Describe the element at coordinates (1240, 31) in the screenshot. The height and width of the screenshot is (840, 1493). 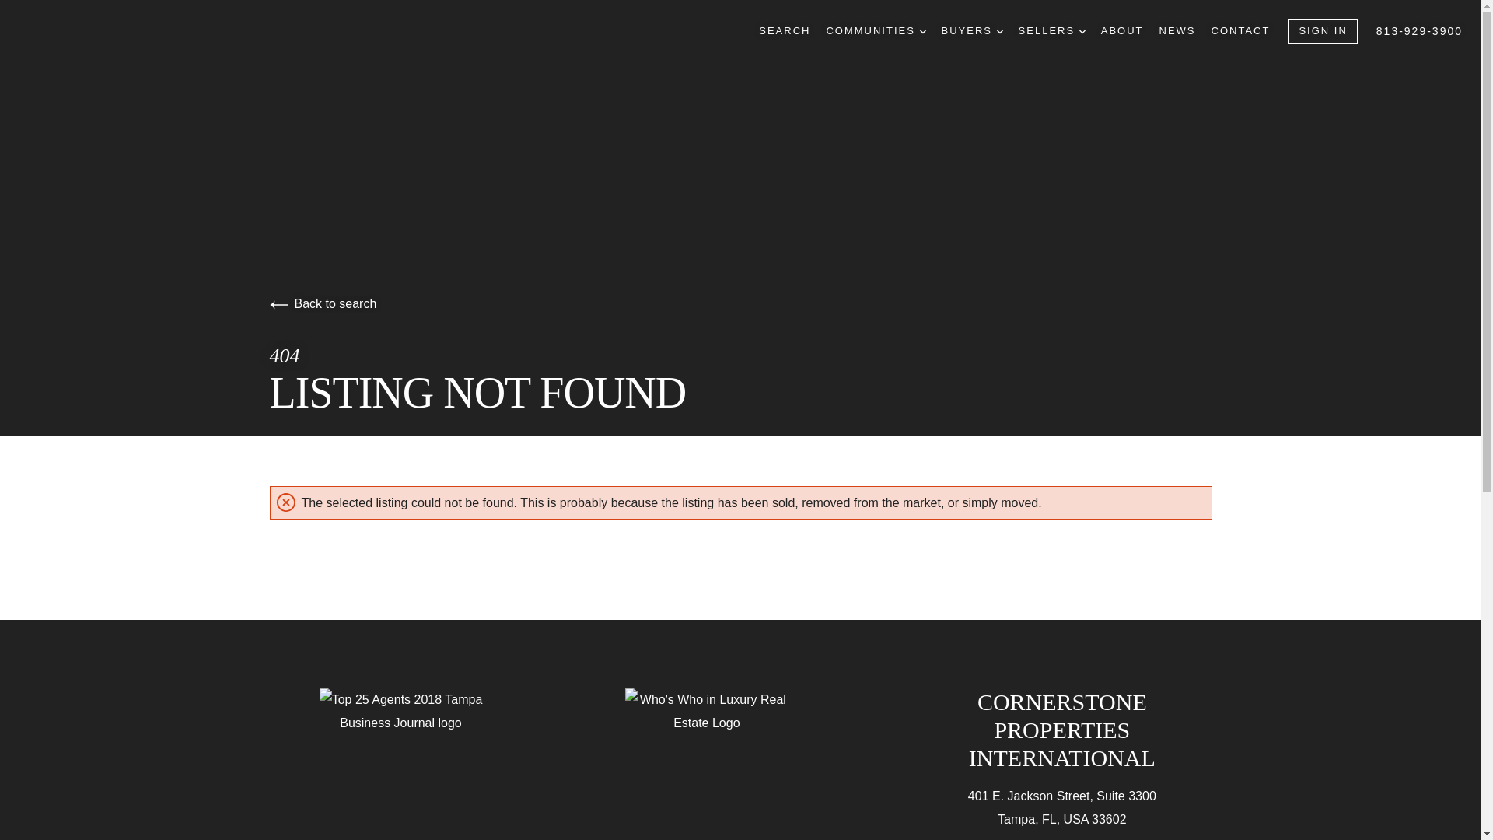
I see `CONTACT` at that location.